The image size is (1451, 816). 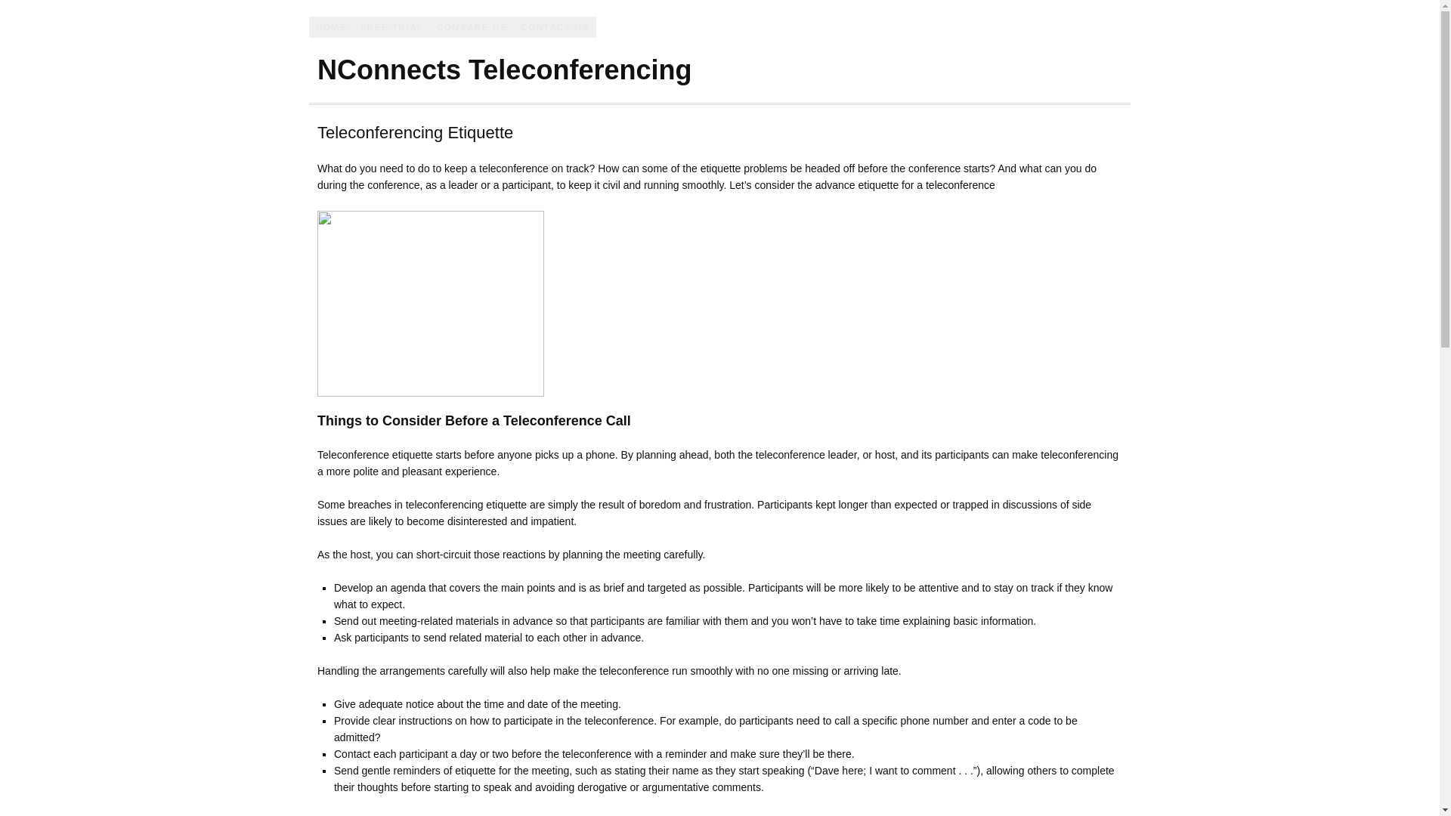 I want to click on teleconferencing-etiquette-1, so click(x=431, y=304).